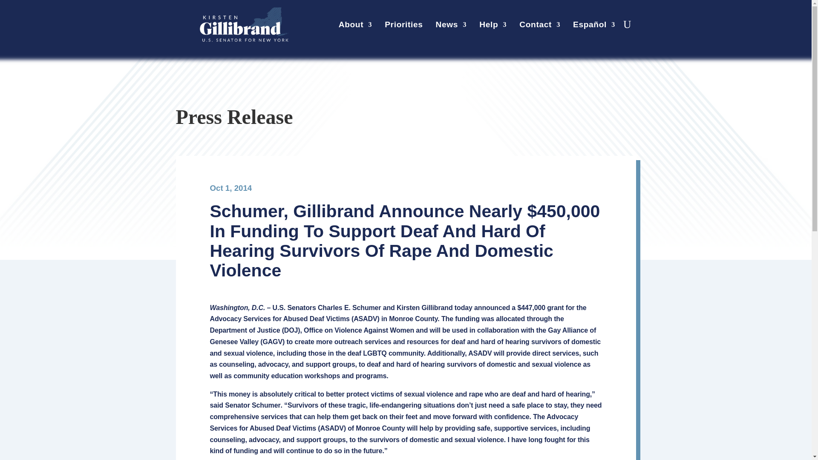 This screenshot has height=460, width=818. I want to click on About, so click(355, 26).